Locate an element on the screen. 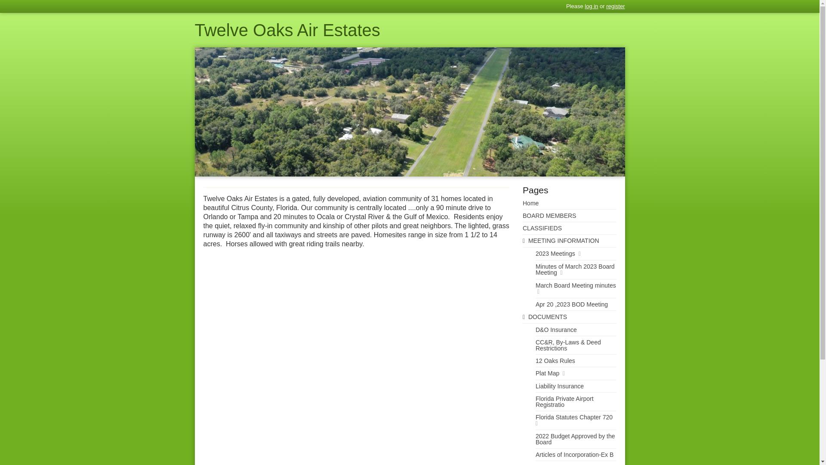 The height and width of the screenshot is (465, 826).   MEETING INFORMATION is located at coordinates (570, 241).